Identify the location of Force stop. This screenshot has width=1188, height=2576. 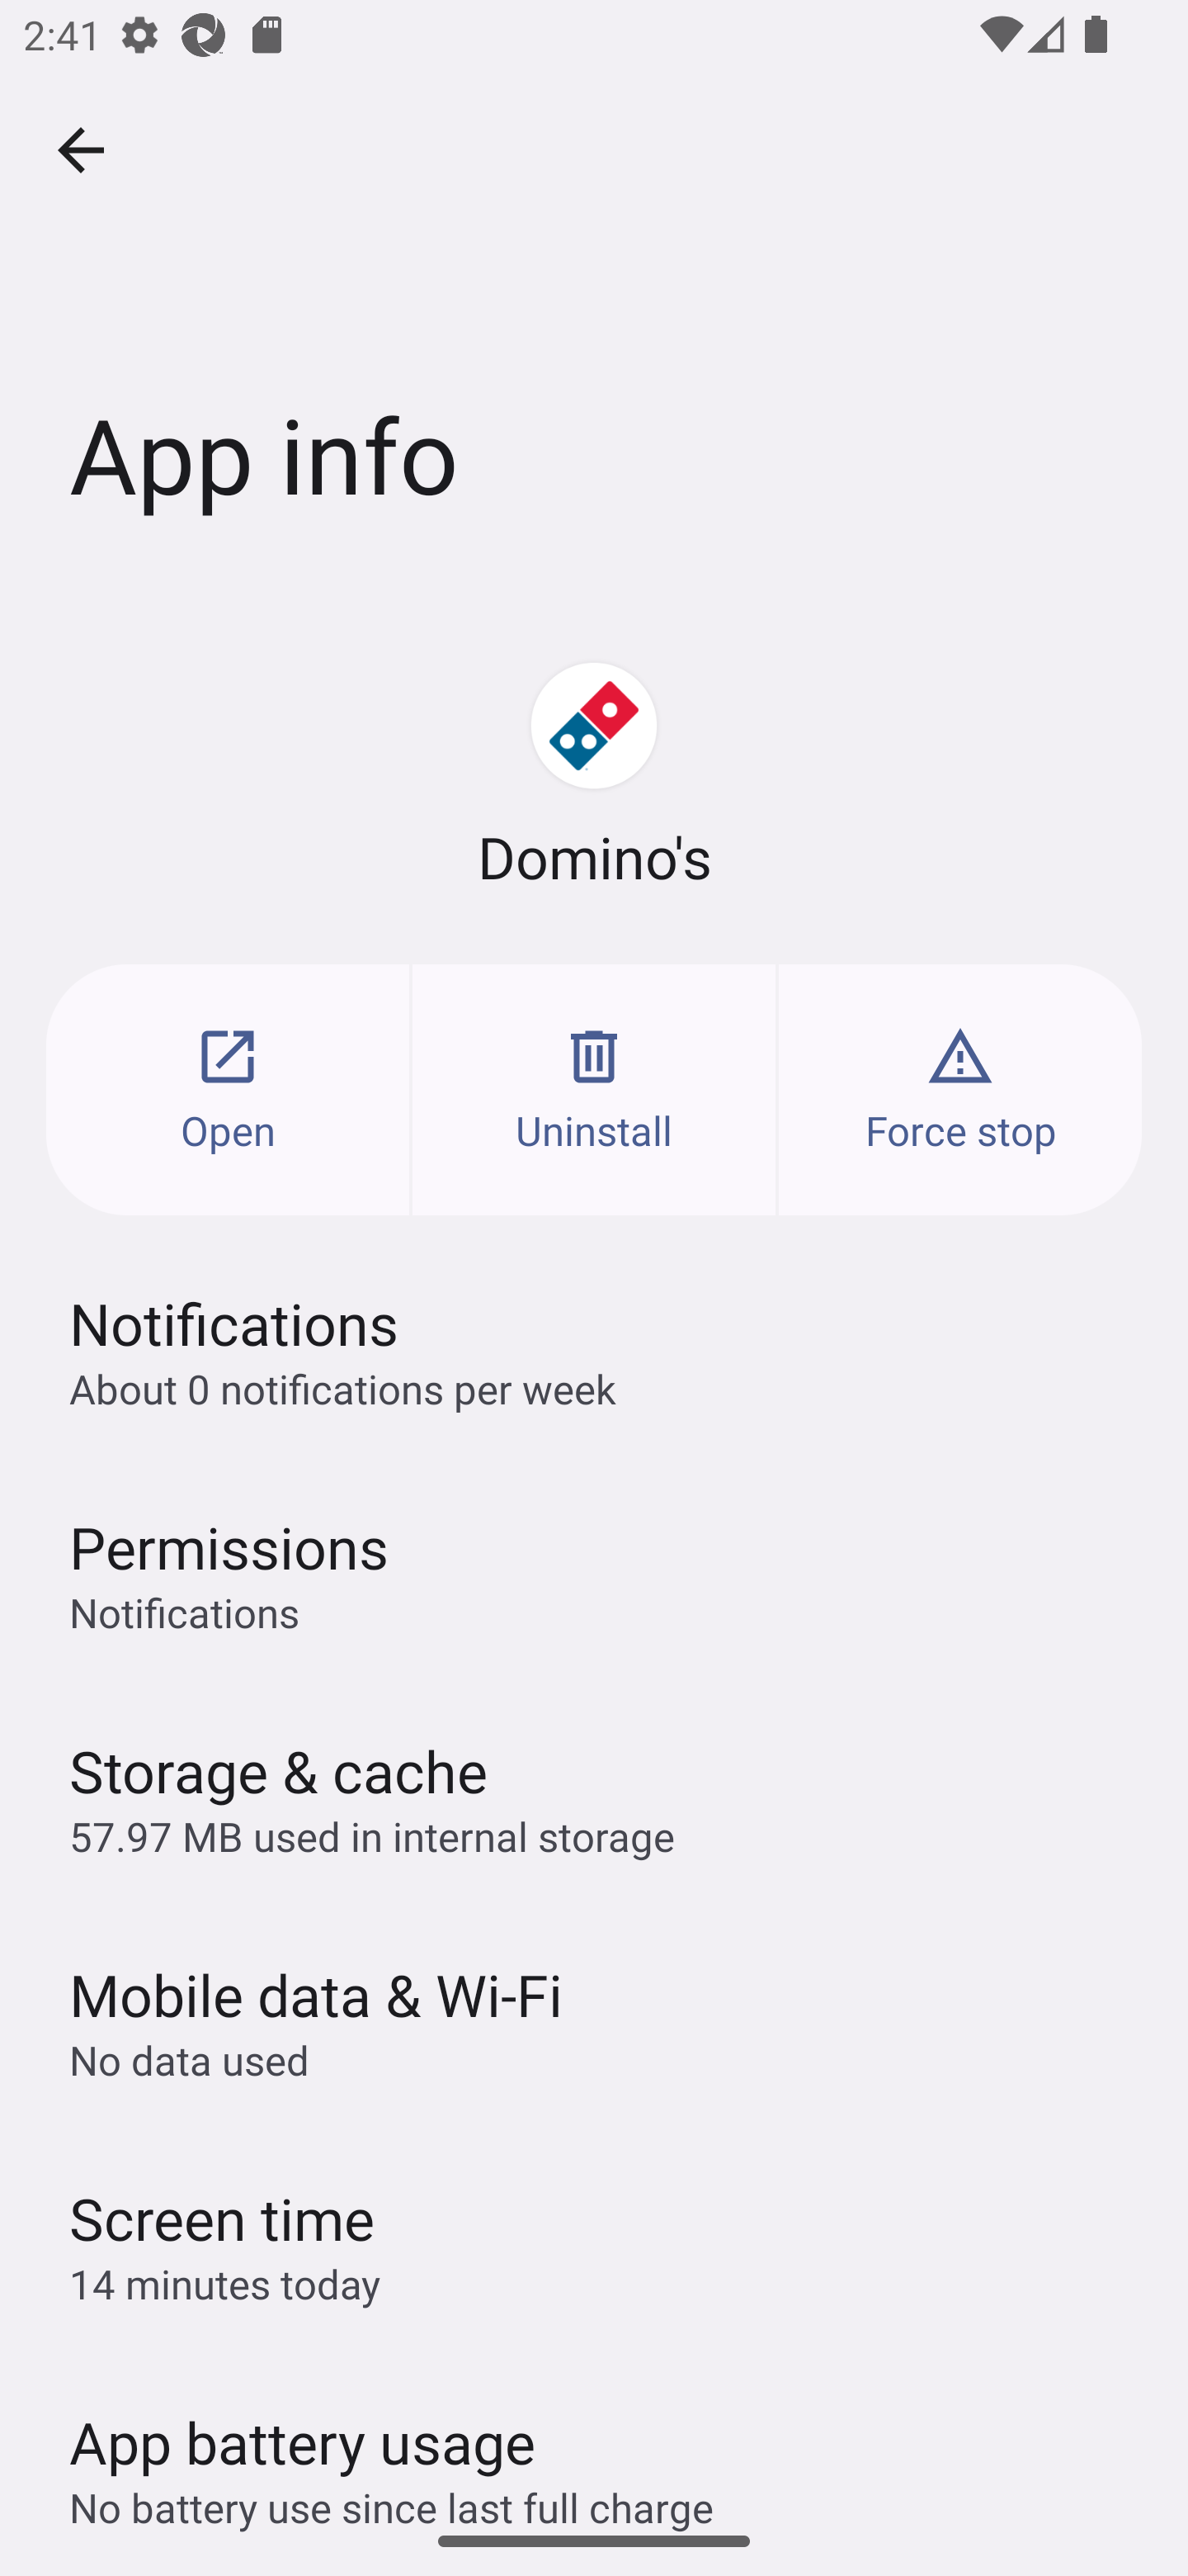
(960, 1089).